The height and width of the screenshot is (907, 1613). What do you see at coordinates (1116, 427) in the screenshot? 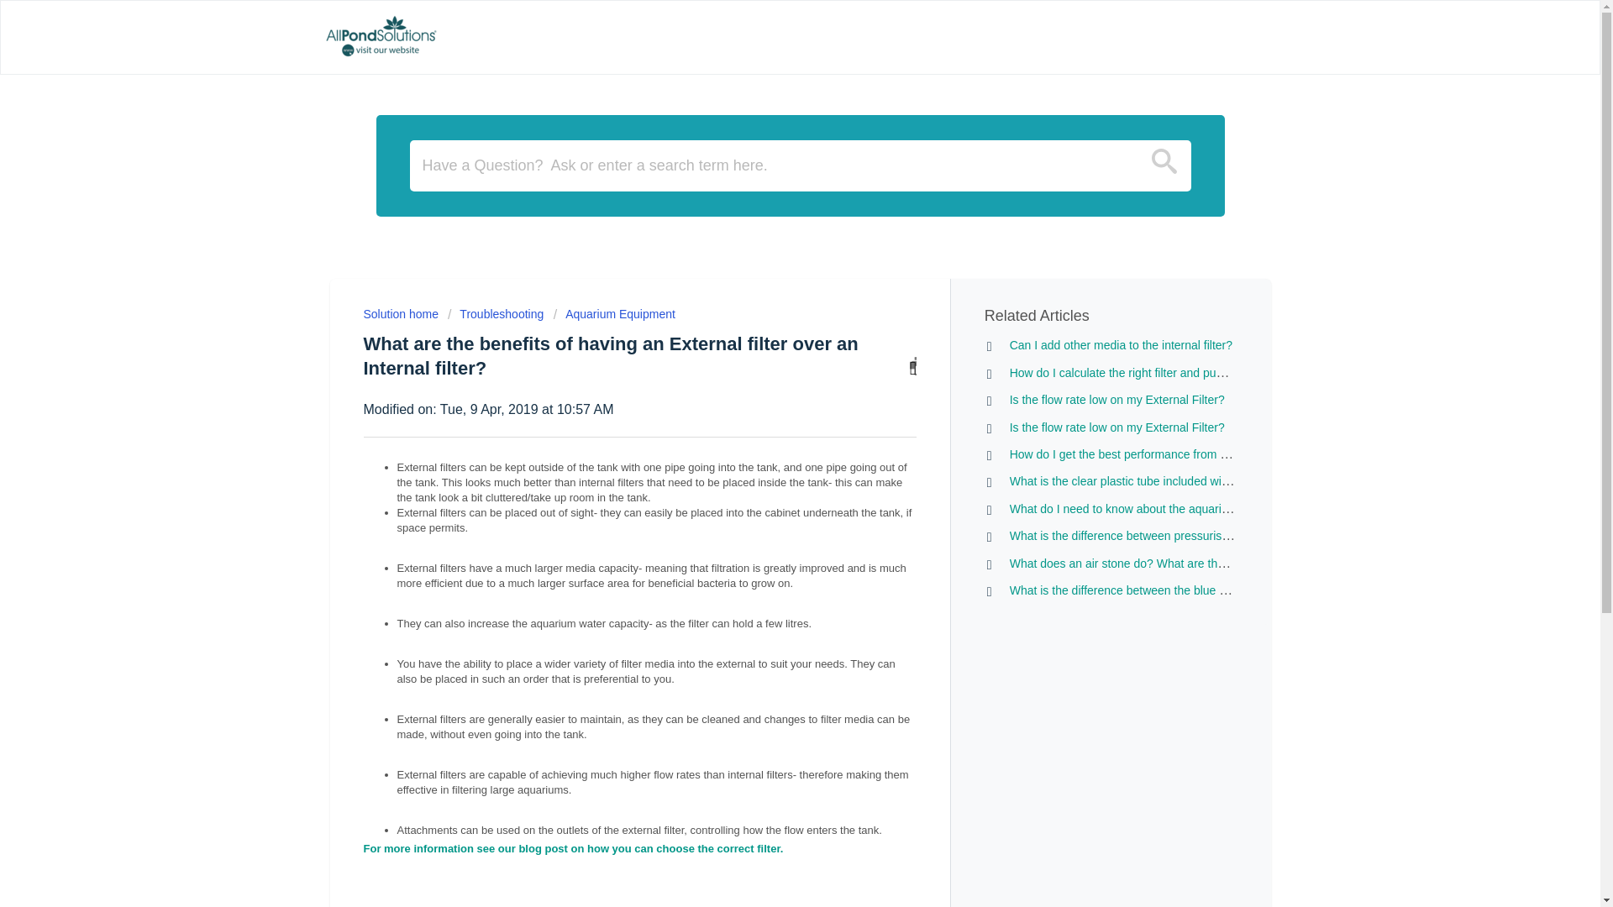
I see `Is the flow rate low on my External Filter?` at bounding box center [1116, 427].